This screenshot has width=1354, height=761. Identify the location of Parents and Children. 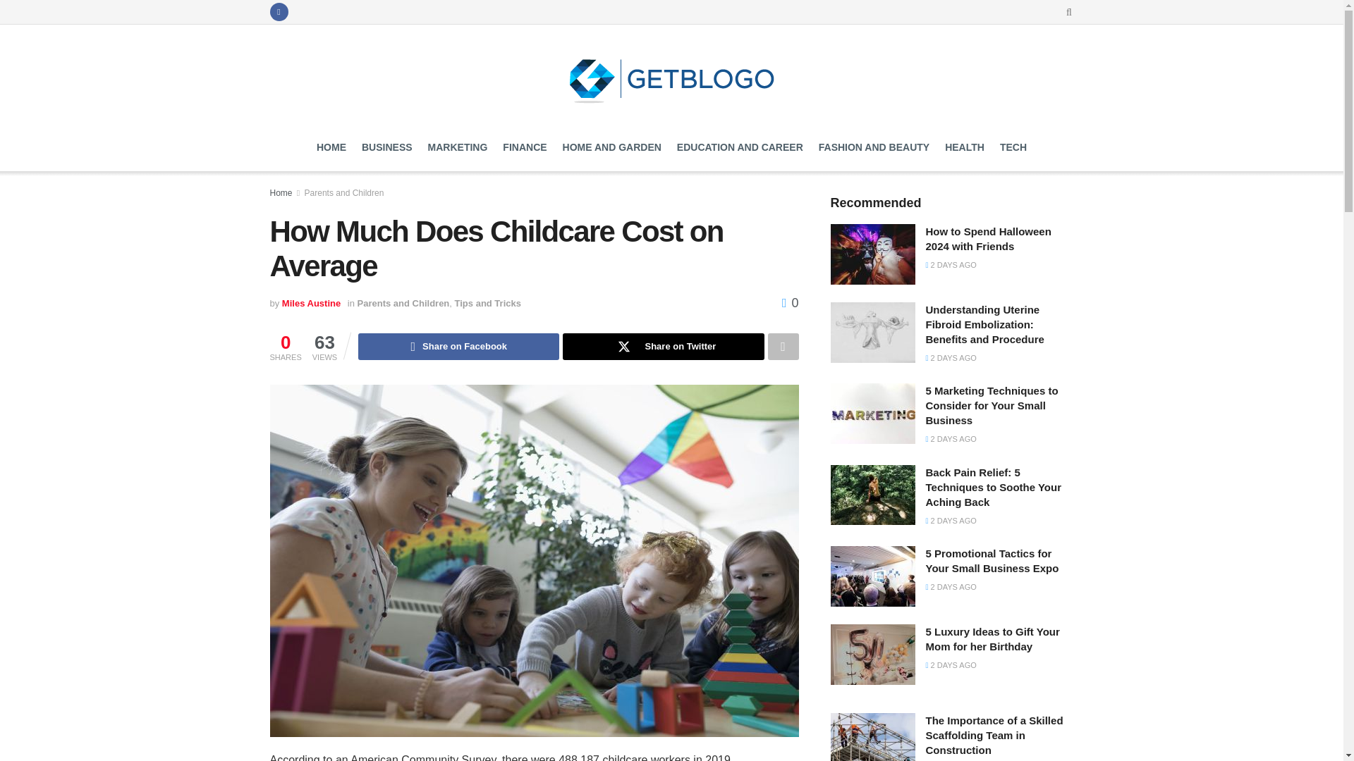
(344, 192).